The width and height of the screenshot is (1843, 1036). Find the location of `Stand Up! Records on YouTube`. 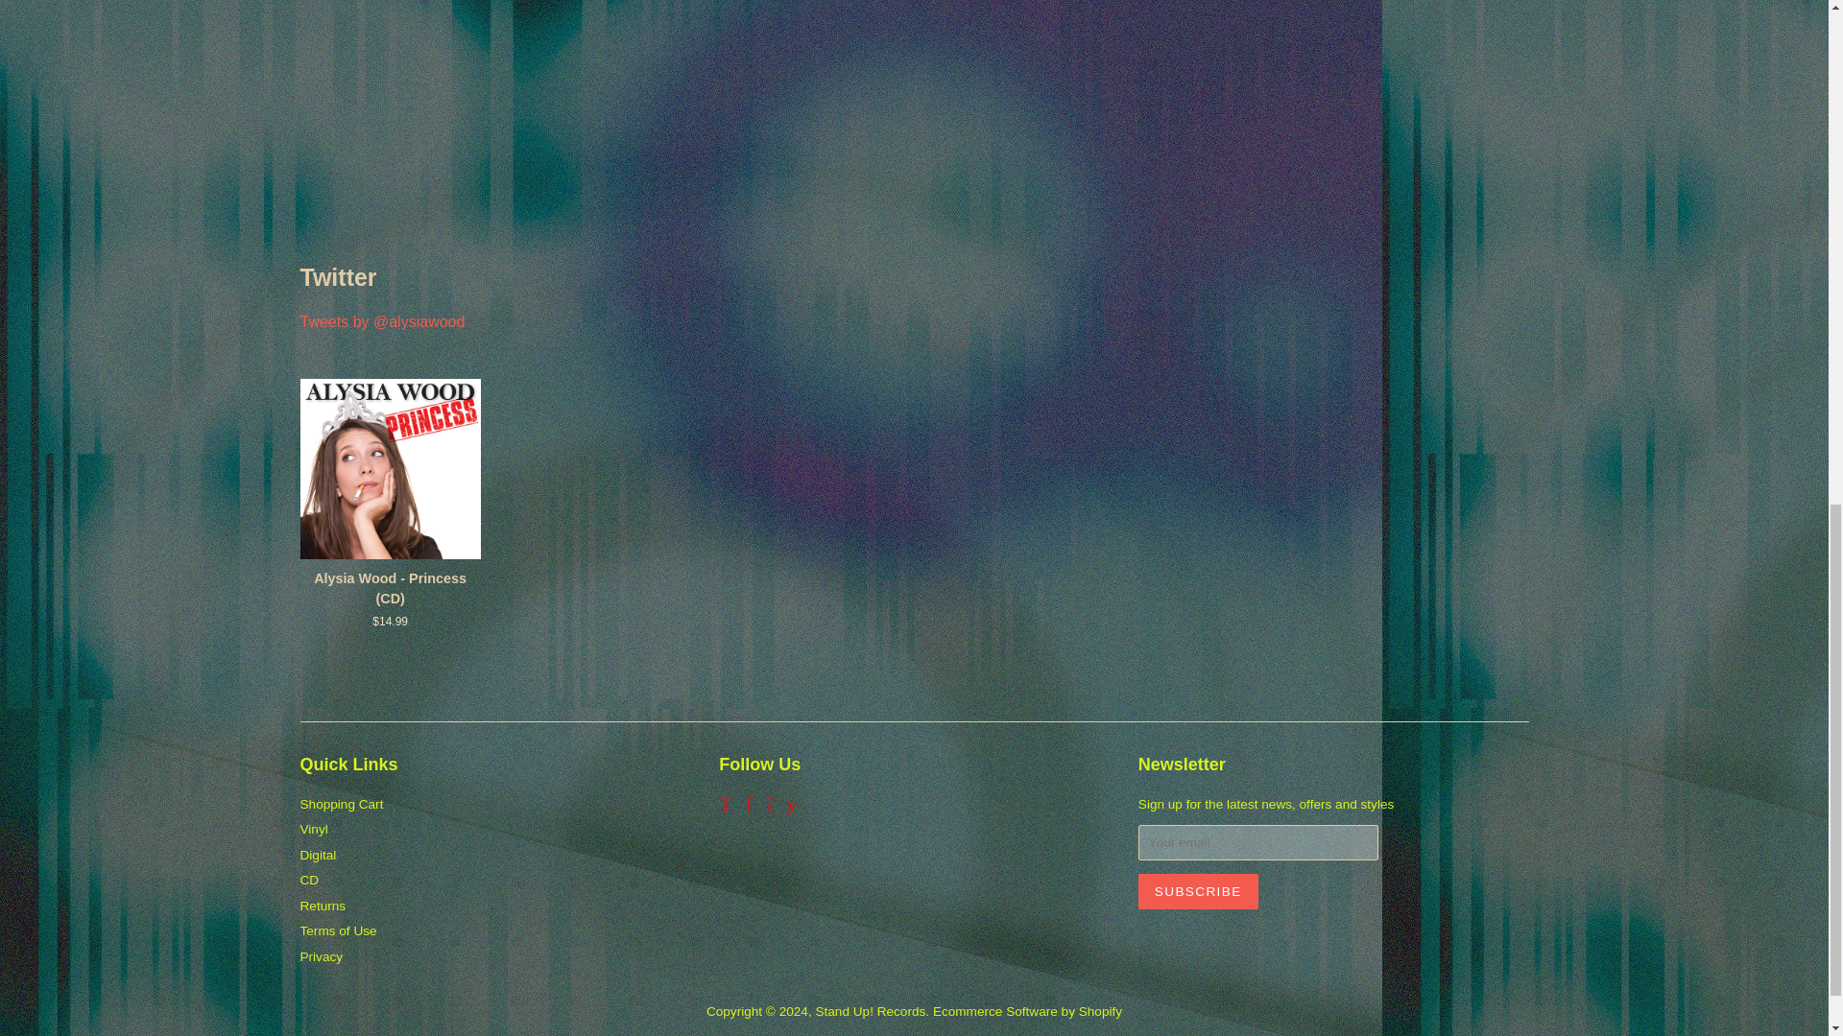

Stand Up! Records on YouTube is located at coordinates (791, 806).